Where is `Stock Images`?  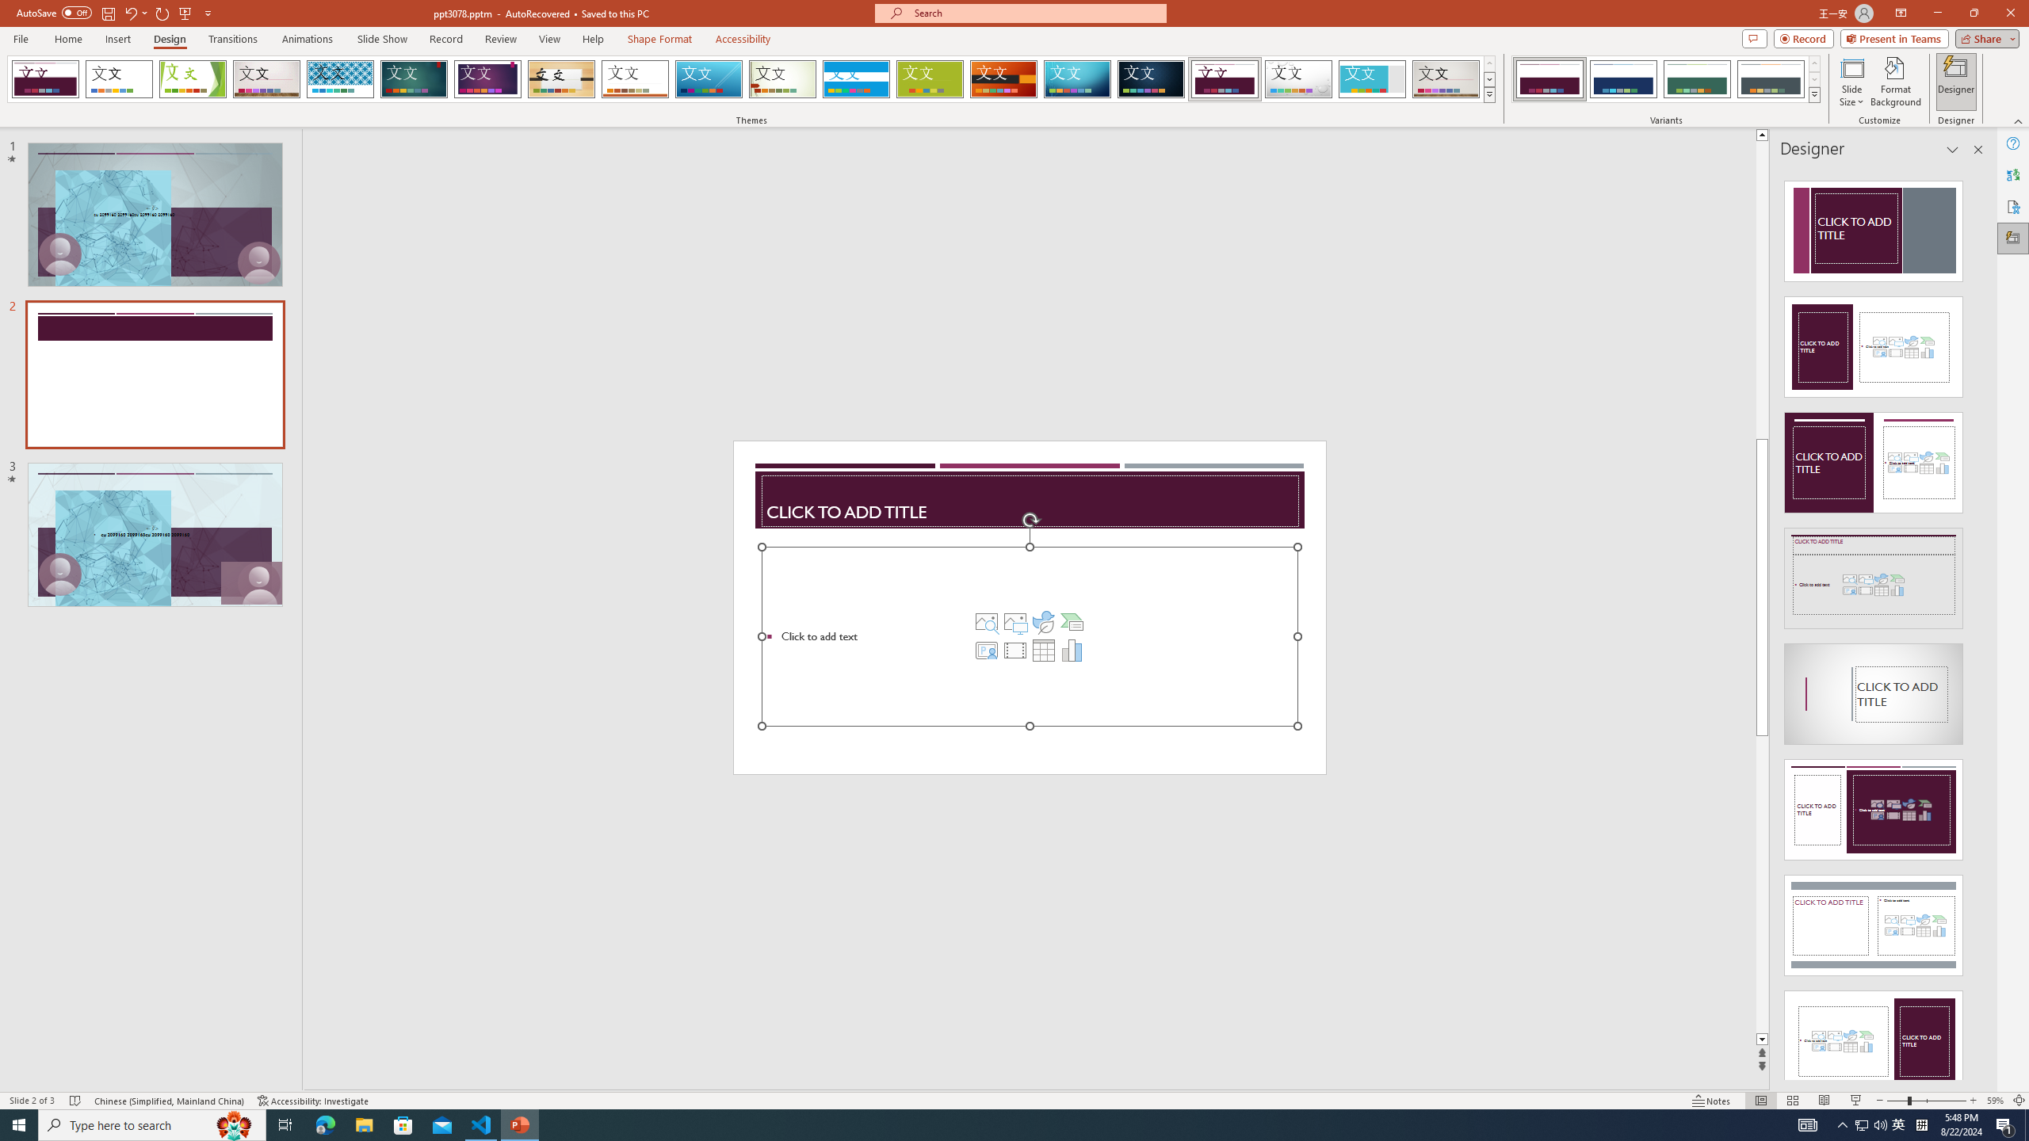 Stock Images is located at coordinates (987, 621).